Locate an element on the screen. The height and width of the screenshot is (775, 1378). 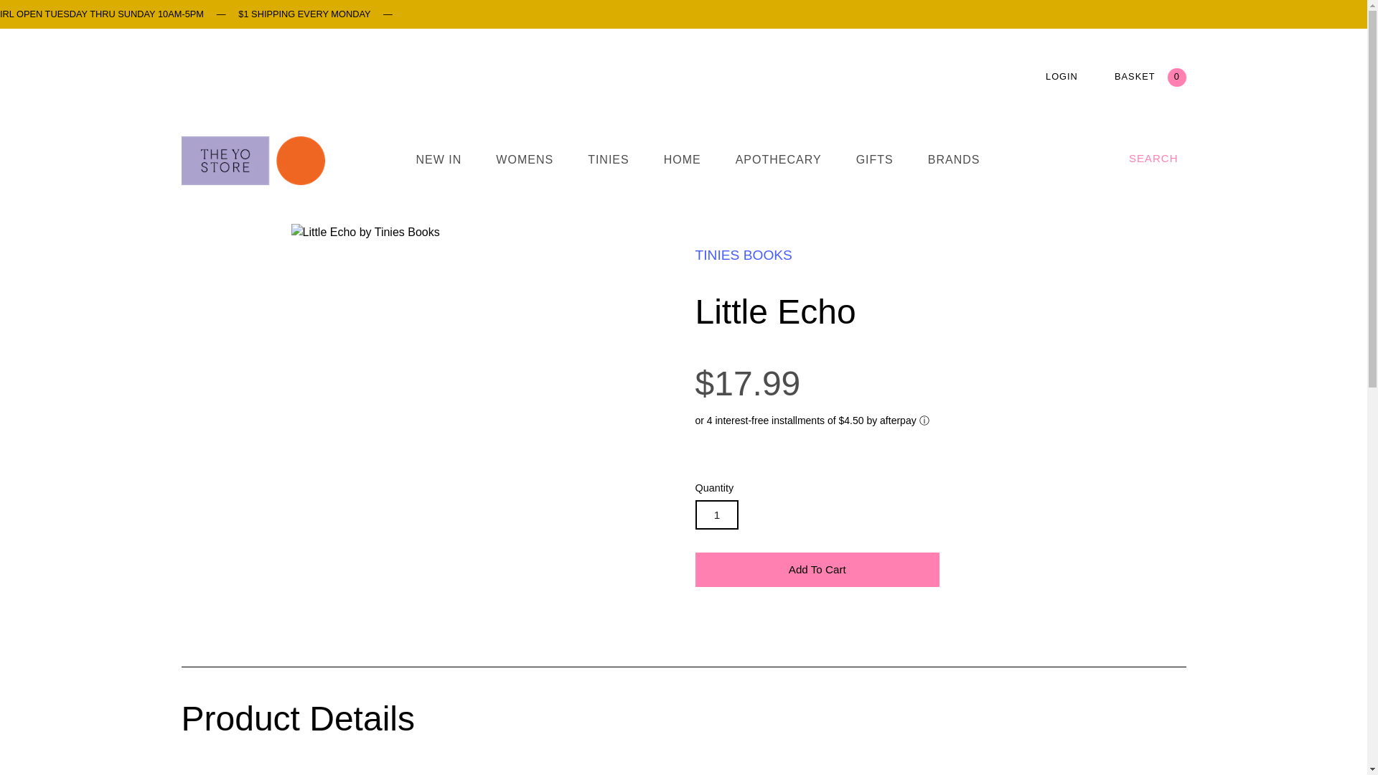
NEW IN is located at coordinates (439, 168).